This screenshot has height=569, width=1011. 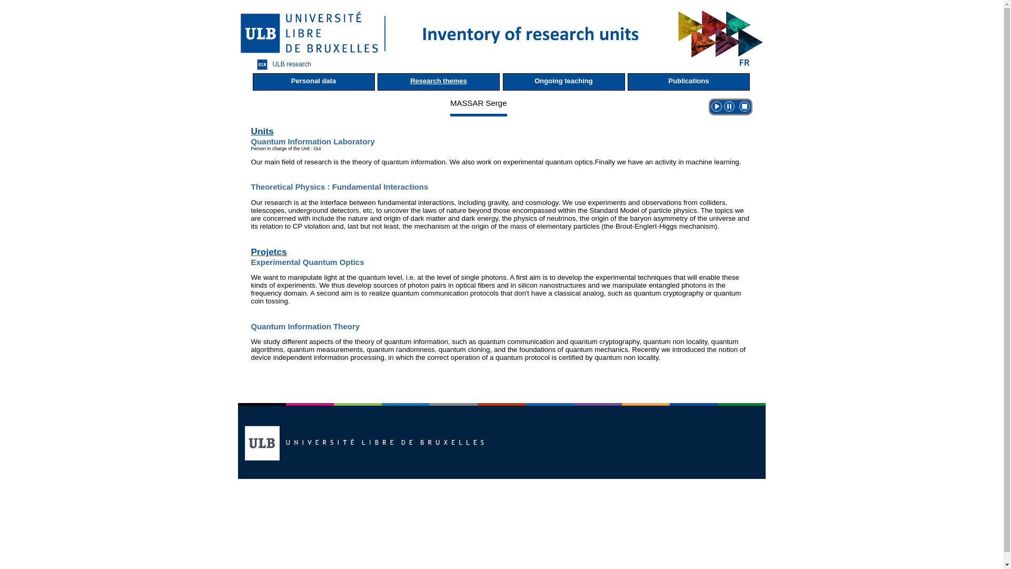 What do you see at coordinates (308, 262) in the screenshot?
I see `Experimental Quantum Optics` at bounding box center [308, 262].